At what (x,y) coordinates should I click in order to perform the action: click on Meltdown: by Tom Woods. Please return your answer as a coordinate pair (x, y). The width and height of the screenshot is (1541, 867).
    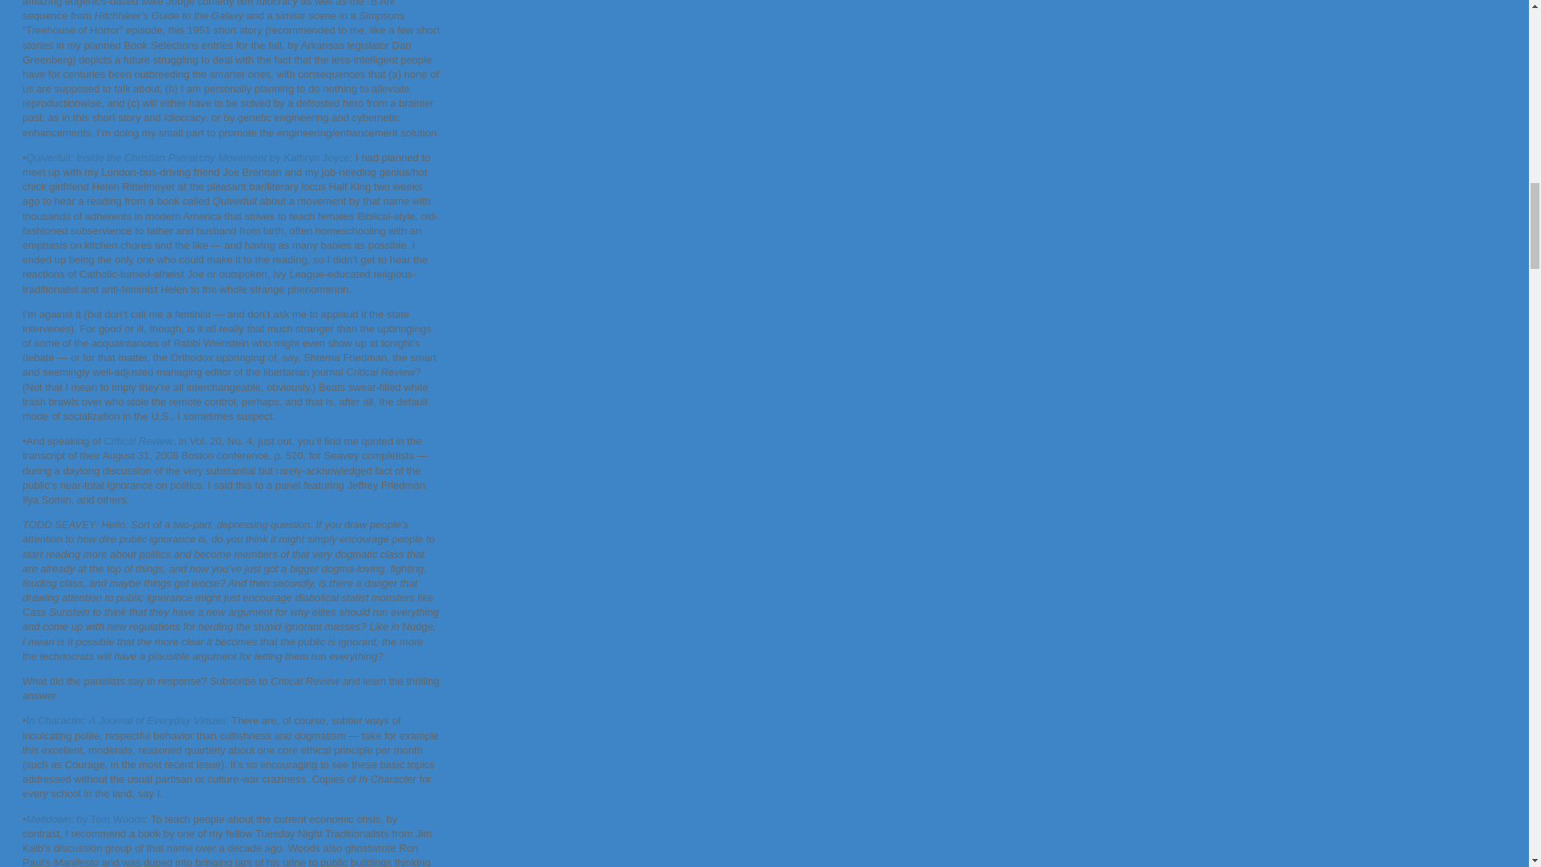
    Looking at the image, I should click on (85, 818).